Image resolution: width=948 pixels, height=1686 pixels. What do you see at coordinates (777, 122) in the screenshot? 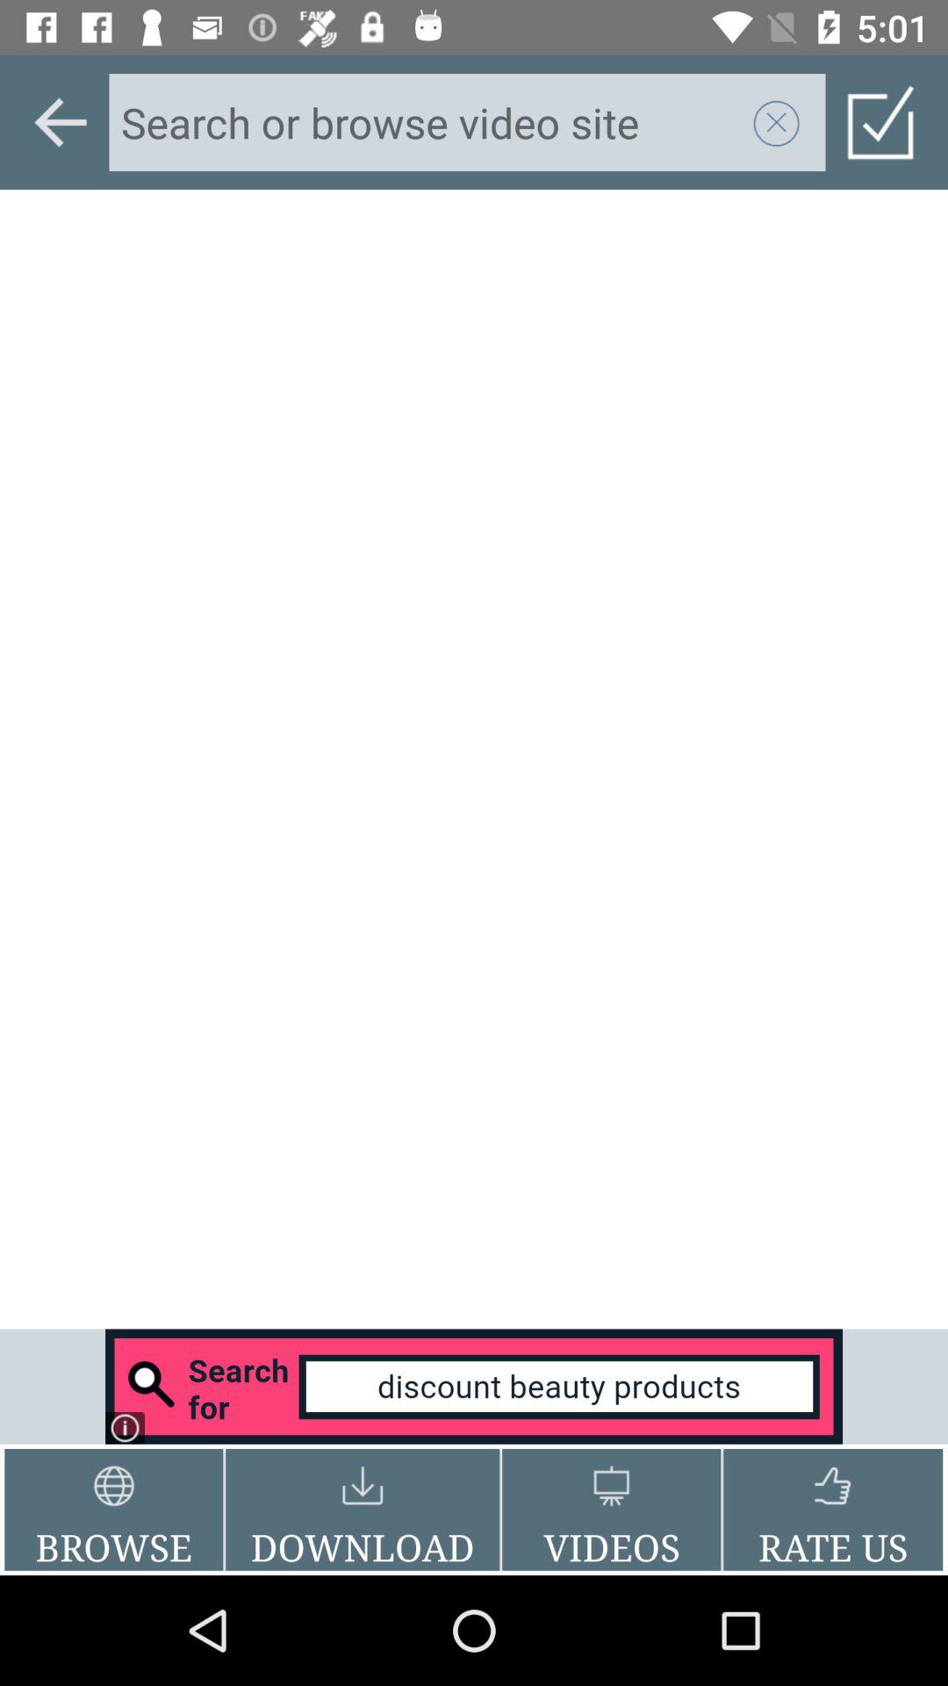
I see `close` at bounding box center [777, 122].